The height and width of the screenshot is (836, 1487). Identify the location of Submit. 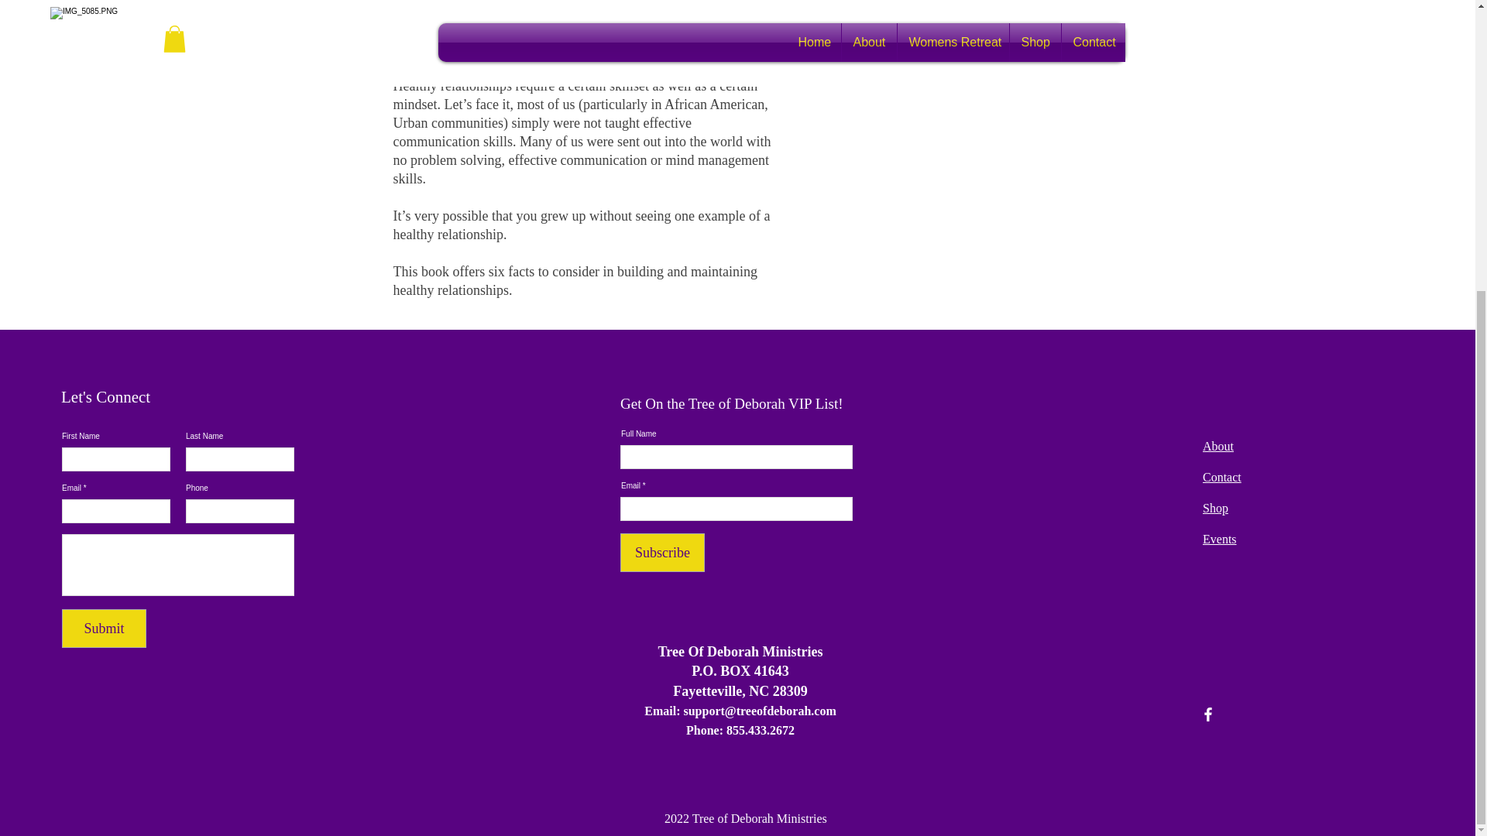
(104, 629).